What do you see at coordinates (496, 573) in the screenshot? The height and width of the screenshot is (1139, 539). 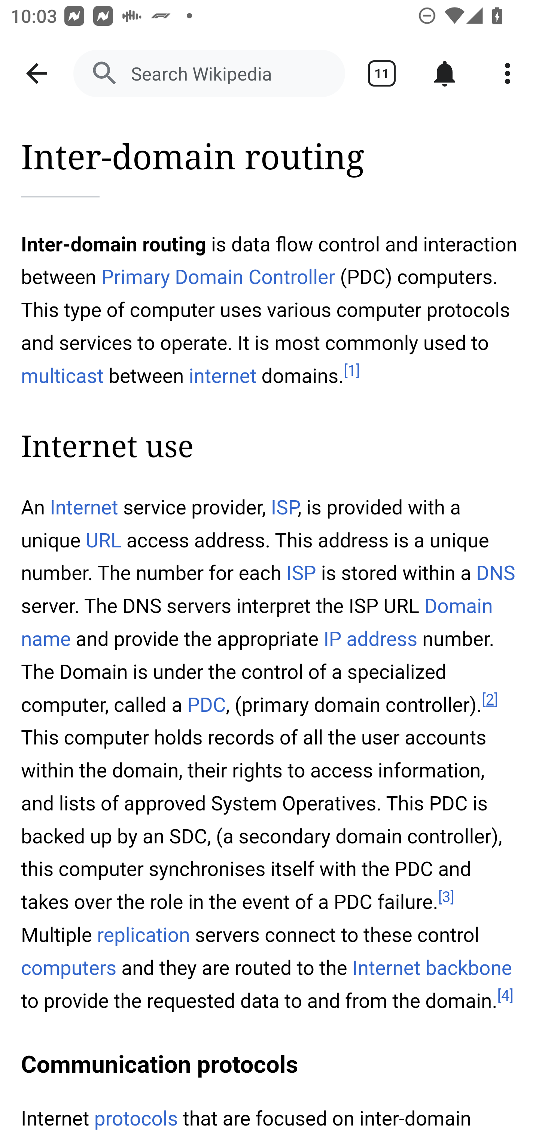 I see `DNS` at bounding box center [496, 573].